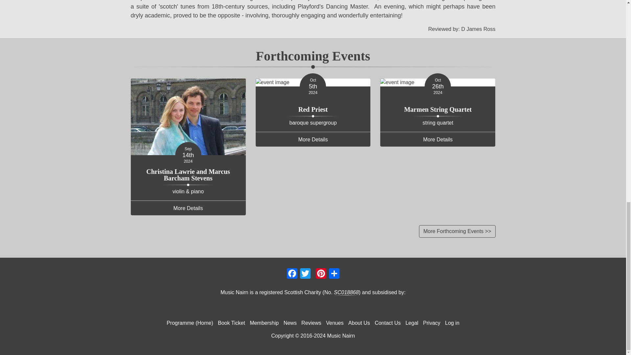 This screenshot has height=355, width=631. What do you see at coordinates (334, 273) in the screenshot?
I see `Share` at bounding box center [334, 273].